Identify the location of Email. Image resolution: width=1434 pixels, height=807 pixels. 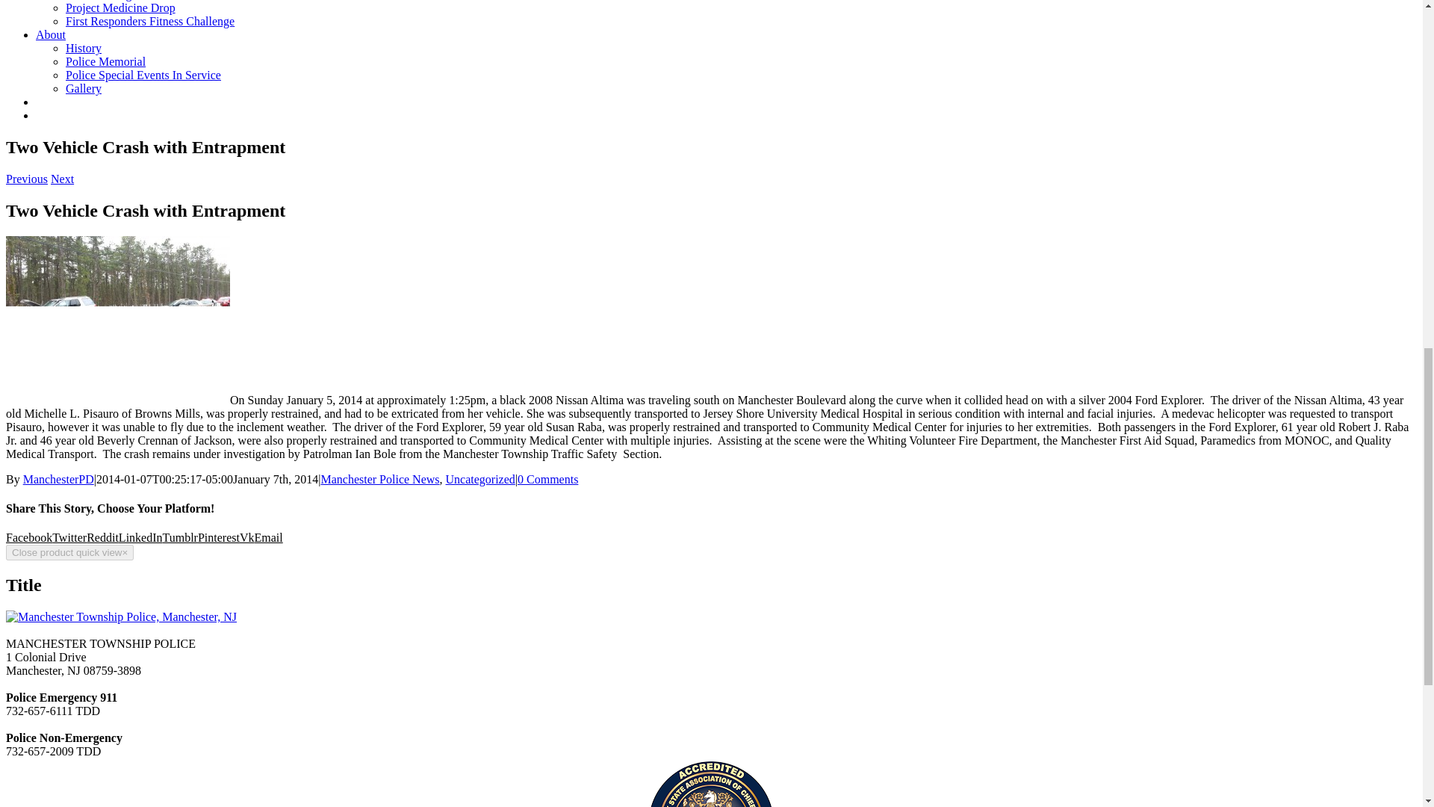
(269, 537).